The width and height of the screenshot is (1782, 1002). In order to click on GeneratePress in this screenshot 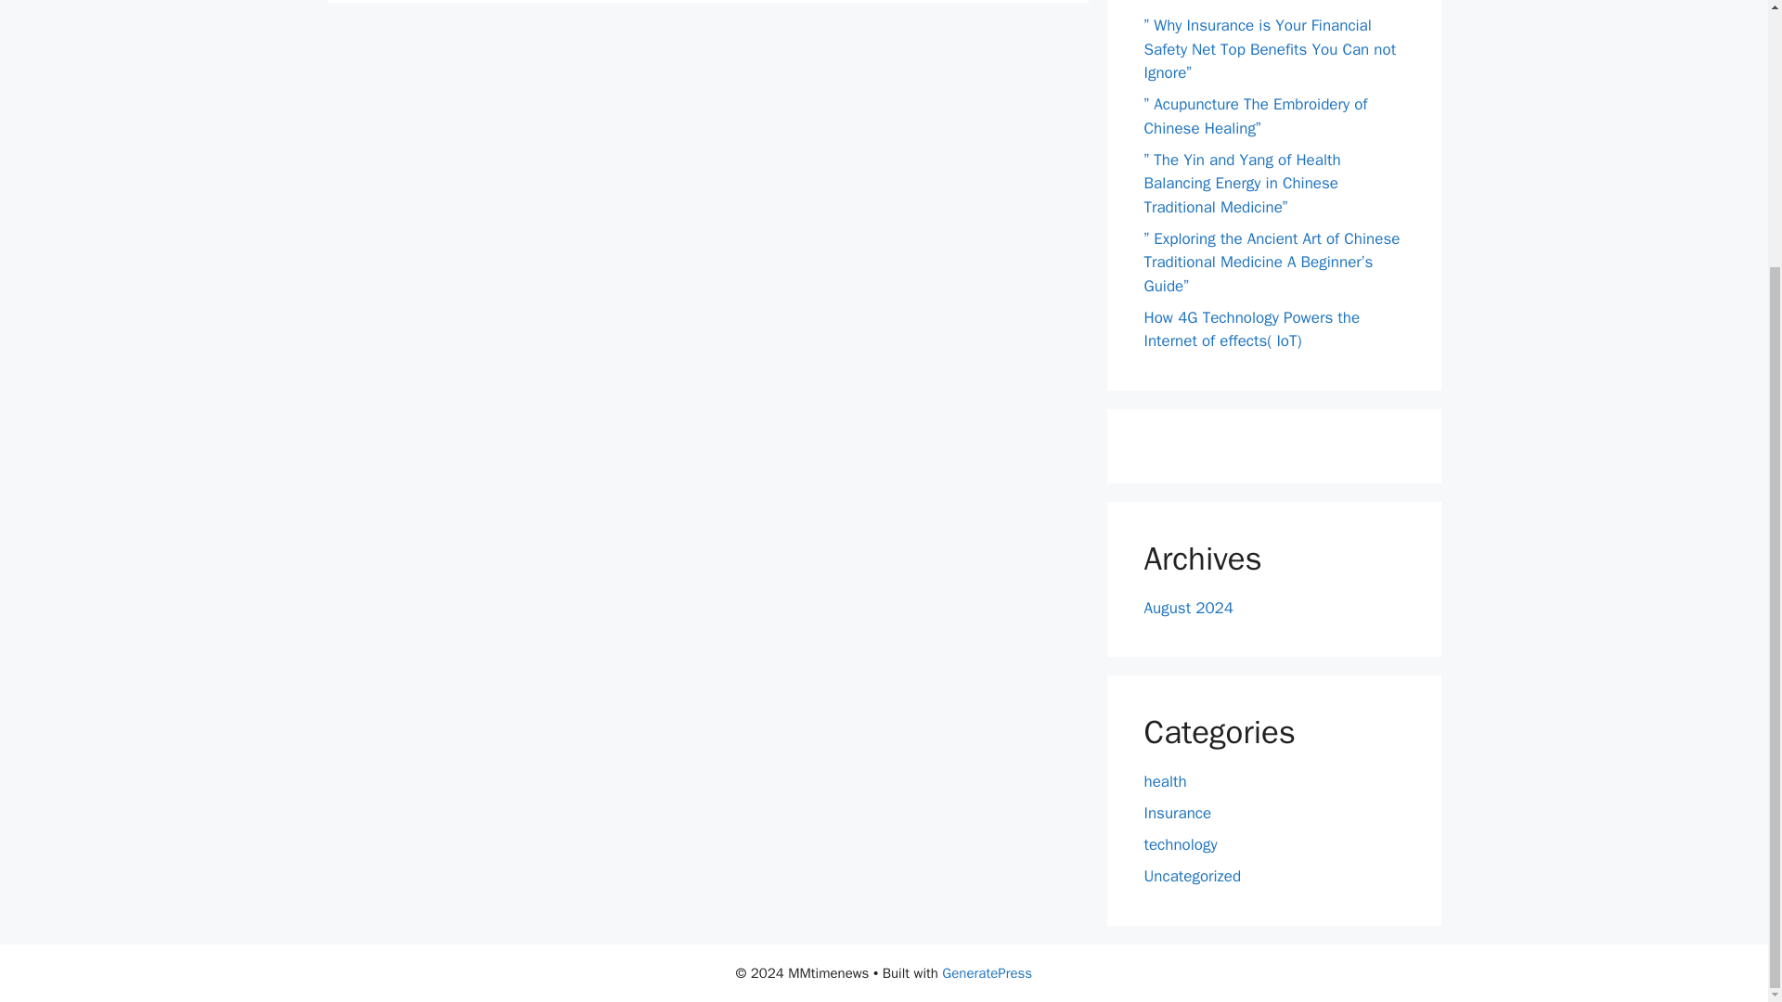, I will do `click(987, 973)`.